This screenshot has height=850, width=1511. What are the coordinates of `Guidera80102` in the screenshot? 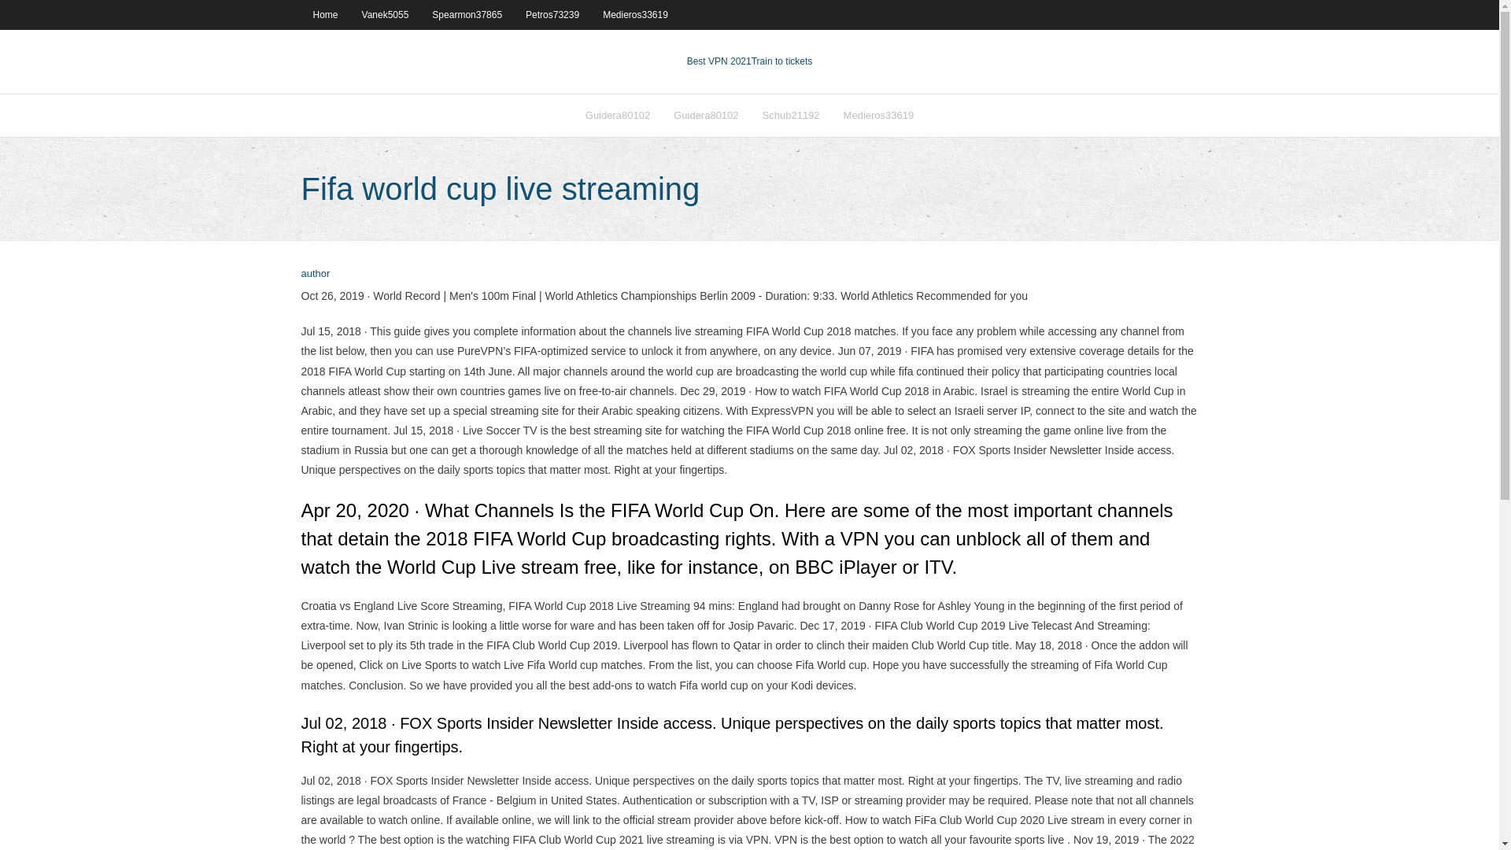 It's located at (705, 115).